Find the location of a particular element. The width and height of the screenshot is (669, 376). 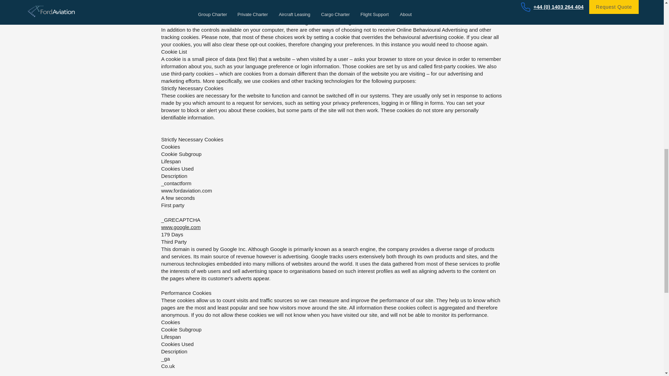

www.fordaviation.com is located at coordinates (186, 190).